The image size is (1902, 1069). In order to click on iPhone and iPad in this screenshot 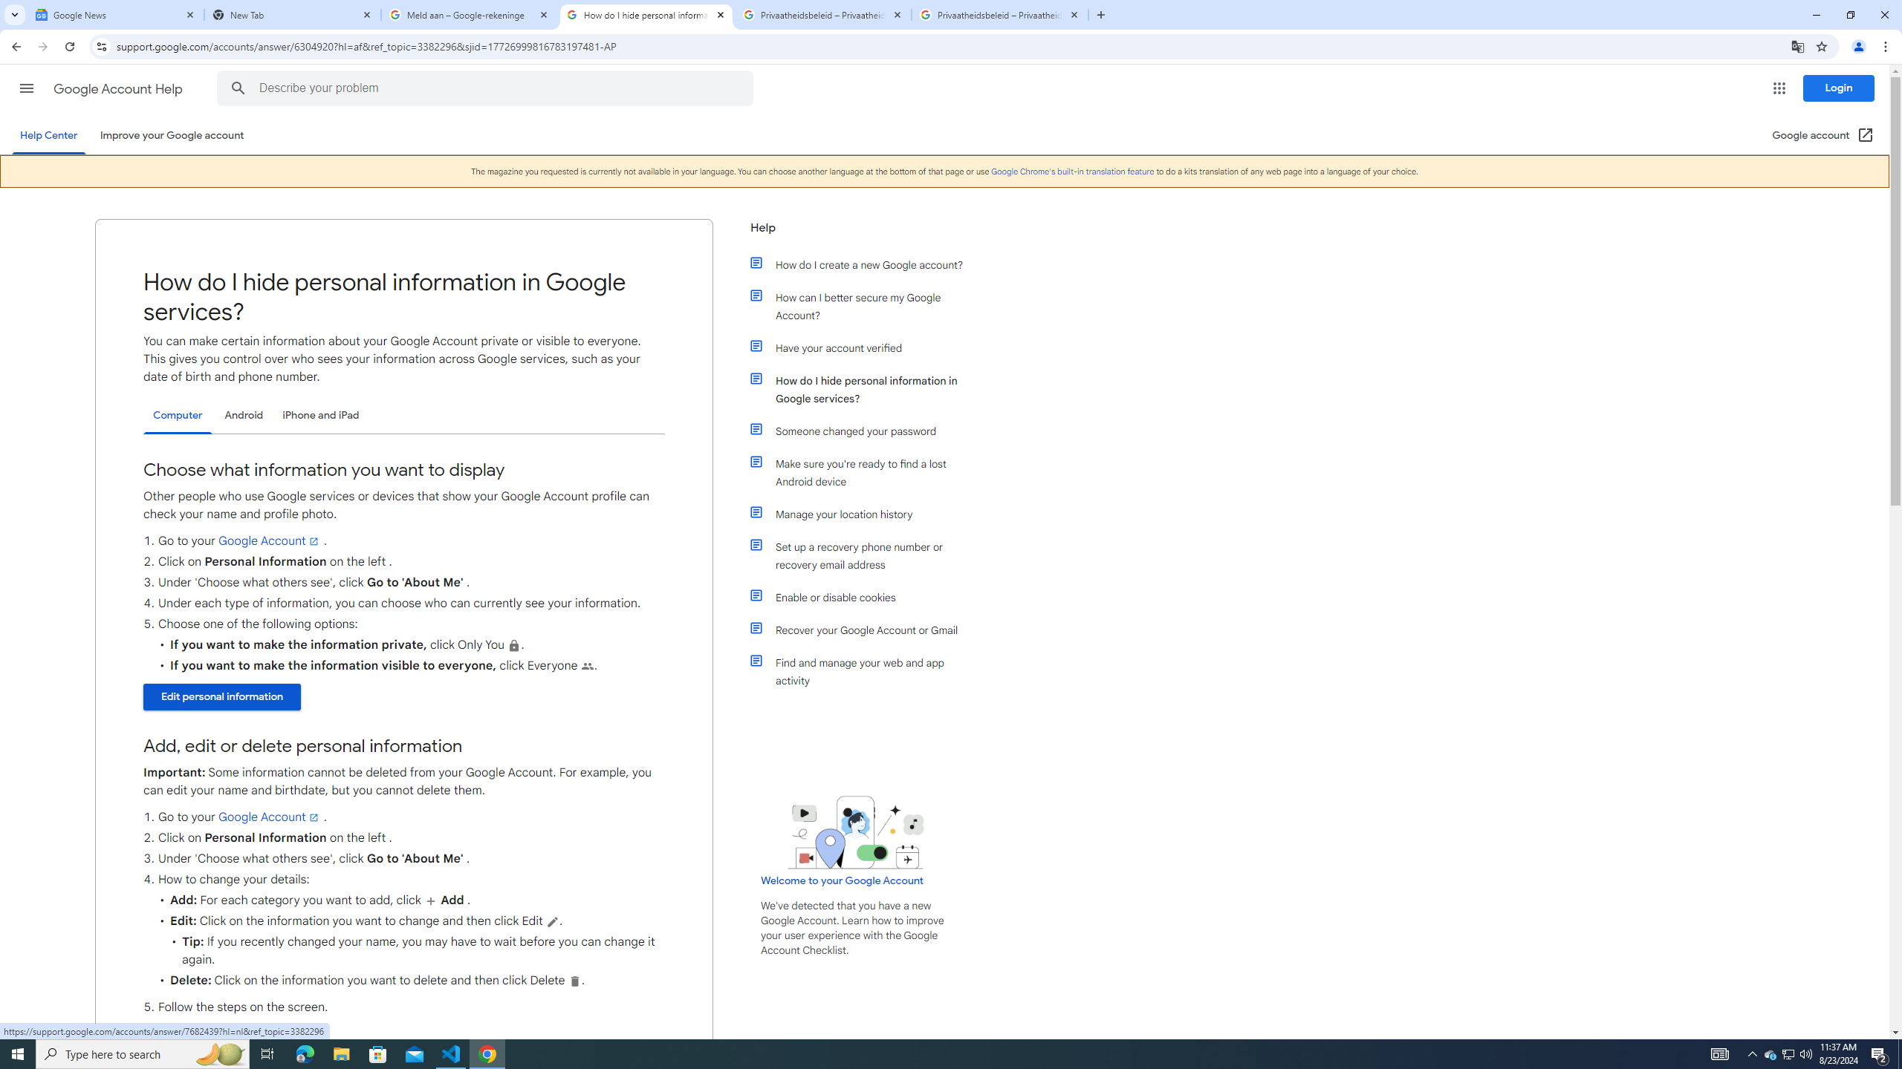, I will do `click(320, 415)`.